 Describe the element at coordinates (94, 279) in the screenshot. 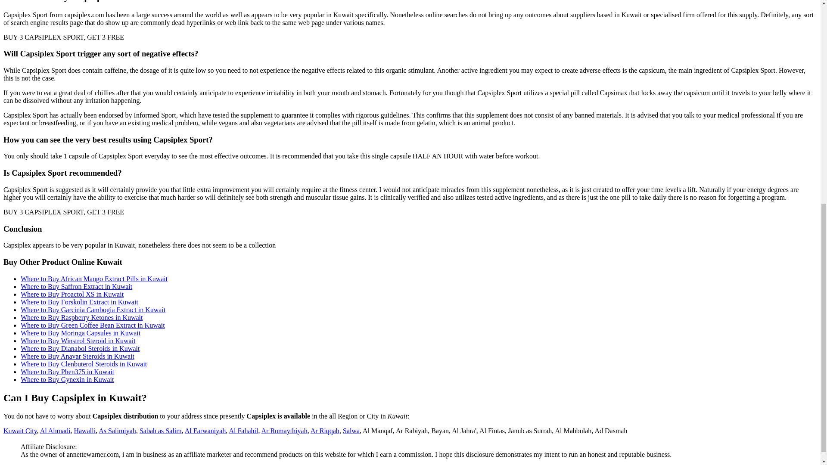

I see `Best Place to Buy african-mango-extract-pills online Kuwait` at that location.